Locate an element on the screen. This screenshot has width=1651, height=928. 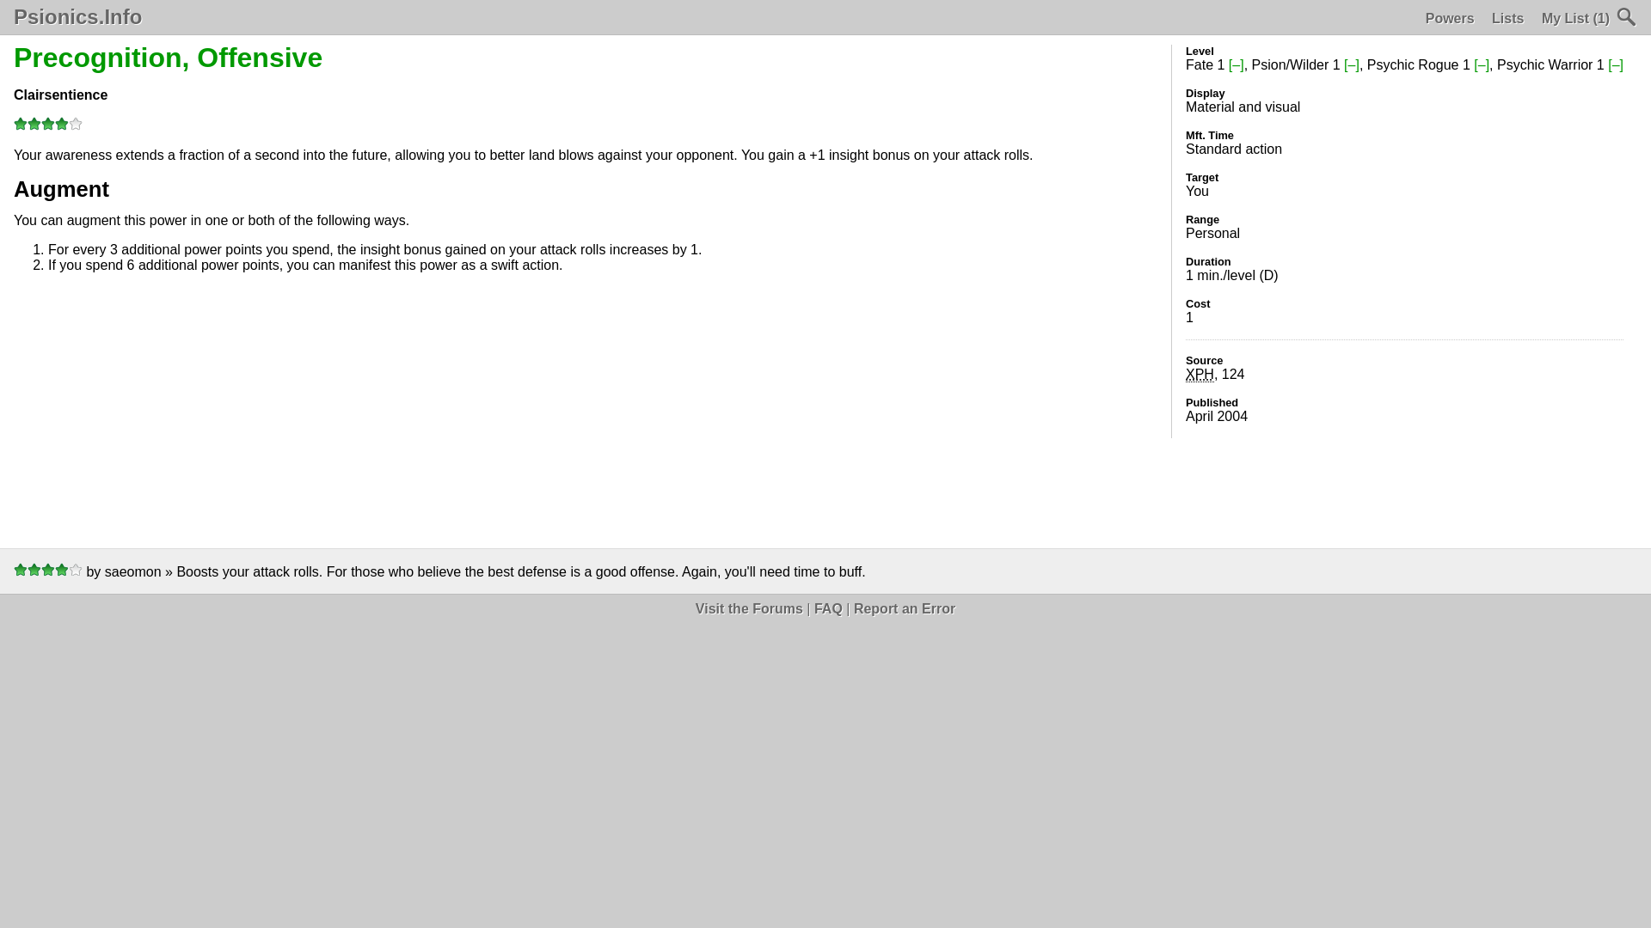
Powers is located at coordinates (1450, 19).